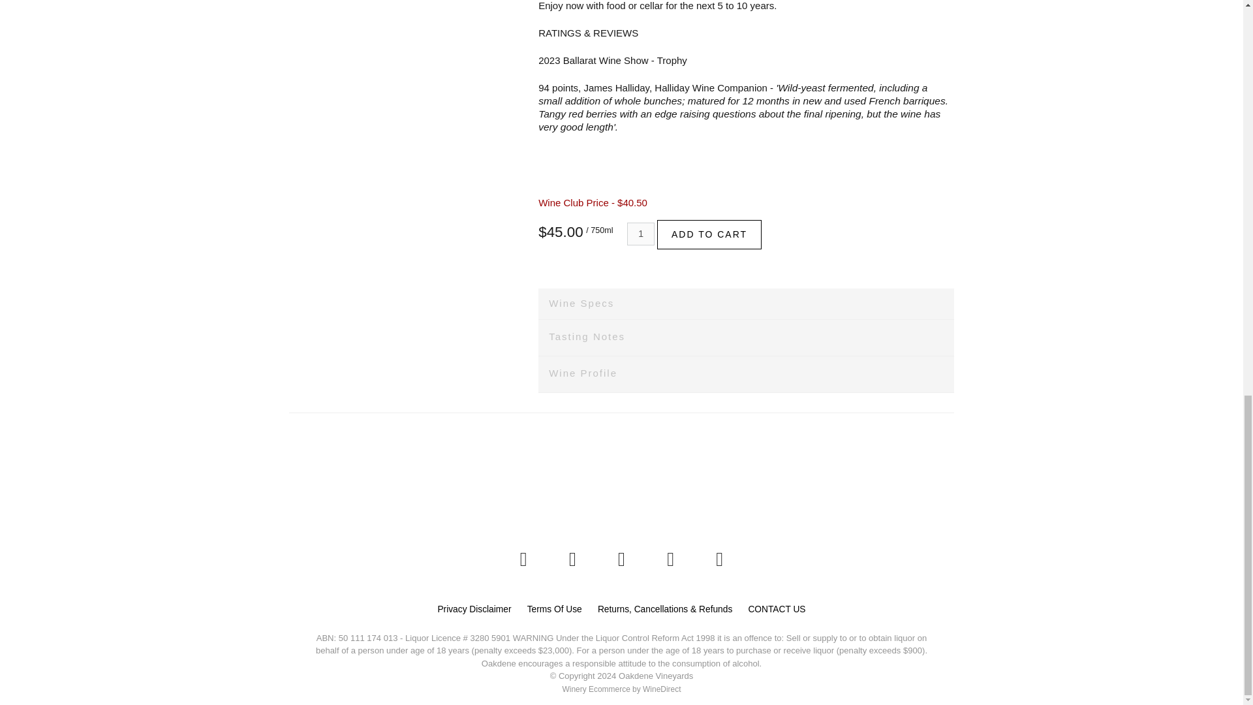 Image resolution: width=1253 pixels, height=705 pixels. What do you see at coordinates (709, 234) in the screenshot?
I see `ADD TO CART` at bounding box center [709, 234].